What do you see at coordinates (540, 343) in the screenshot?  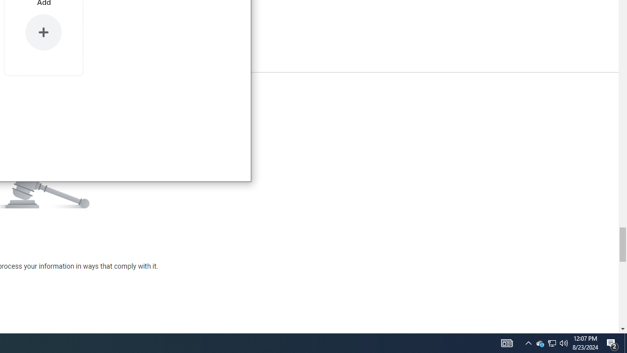 I see `User Promoted Notification Area` at bounding box center [540, 343].